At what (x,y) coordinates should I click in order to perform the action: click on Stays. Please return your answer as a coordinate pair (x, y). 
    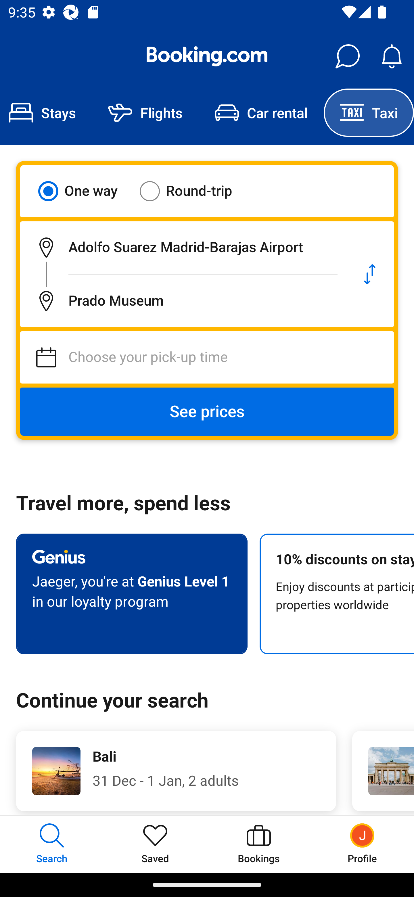
    Looking at the image, I should click on (46, 113).